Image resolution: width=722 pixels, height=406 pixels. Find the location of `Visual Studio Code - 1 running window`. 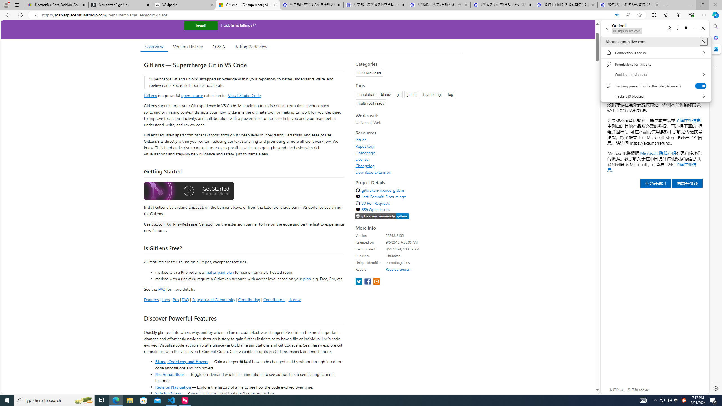

Visual Studio Code - 1 running window is located at coordinates (662, 400).